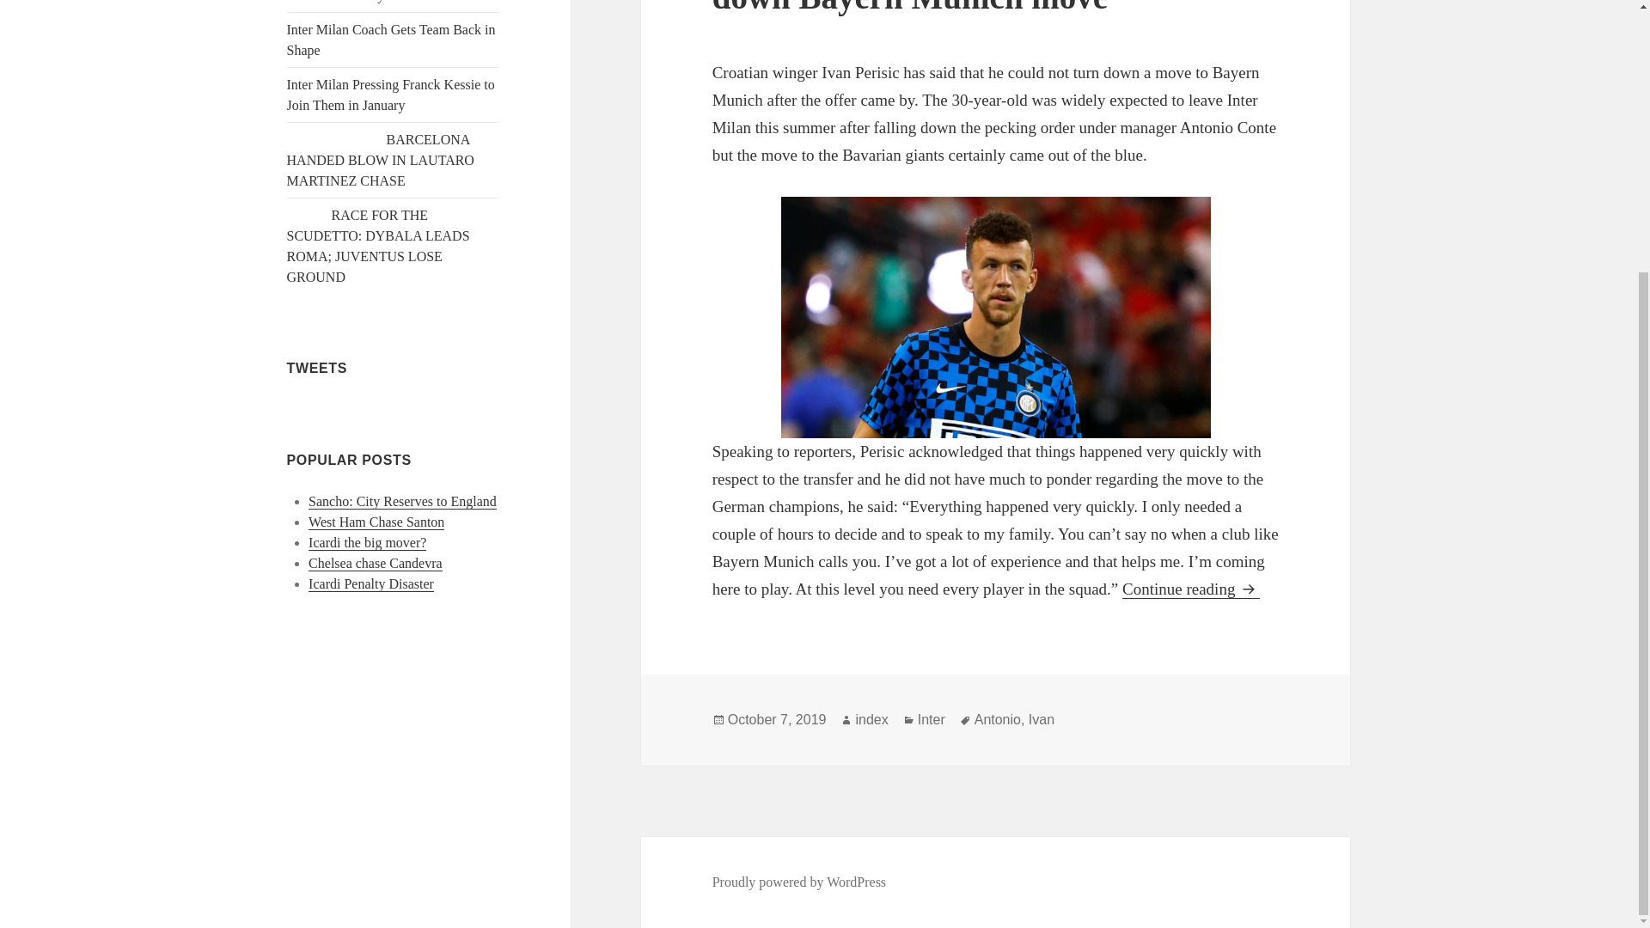 This screenshot has width=1650, height=928. What do you see at coordinates (932, 720) in the screenshot?
I see `Inter` at bounding box center [932, 720].